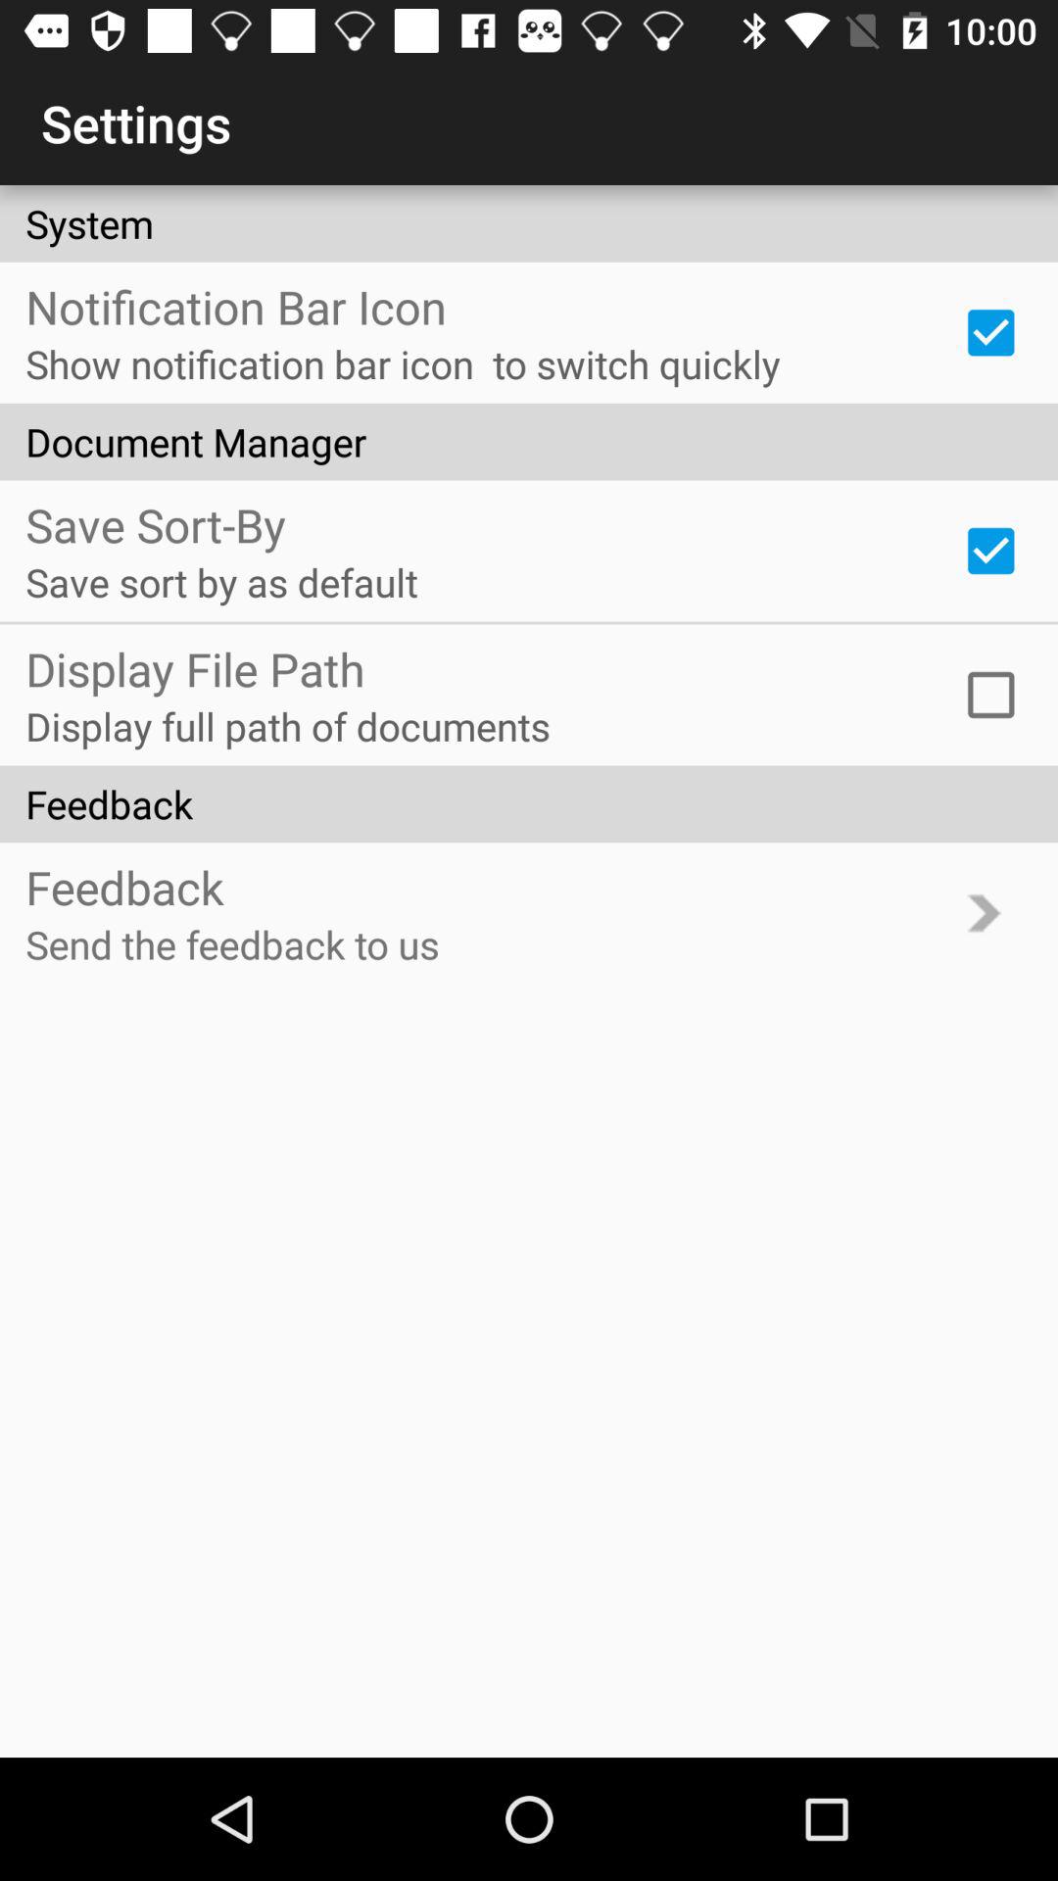 Image resolution: width=1058 pixels, height=1881 pixels. I want to click on open item above feedback, so click(990, 695).